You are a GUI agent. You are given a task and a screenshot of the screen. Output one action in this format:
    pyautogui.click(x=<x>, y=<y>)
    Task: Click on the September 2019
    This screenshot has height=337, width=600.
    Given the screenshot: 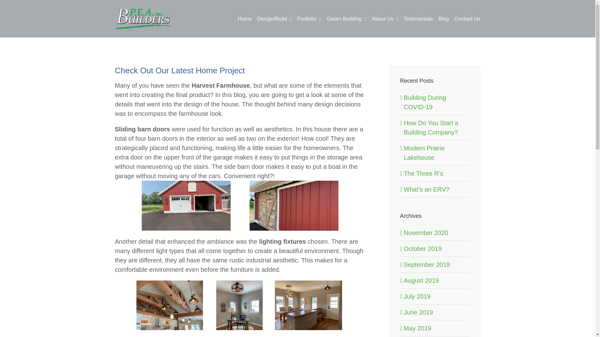 What is the action you would take?
    pyautogui.click(x=427, y=265)
    